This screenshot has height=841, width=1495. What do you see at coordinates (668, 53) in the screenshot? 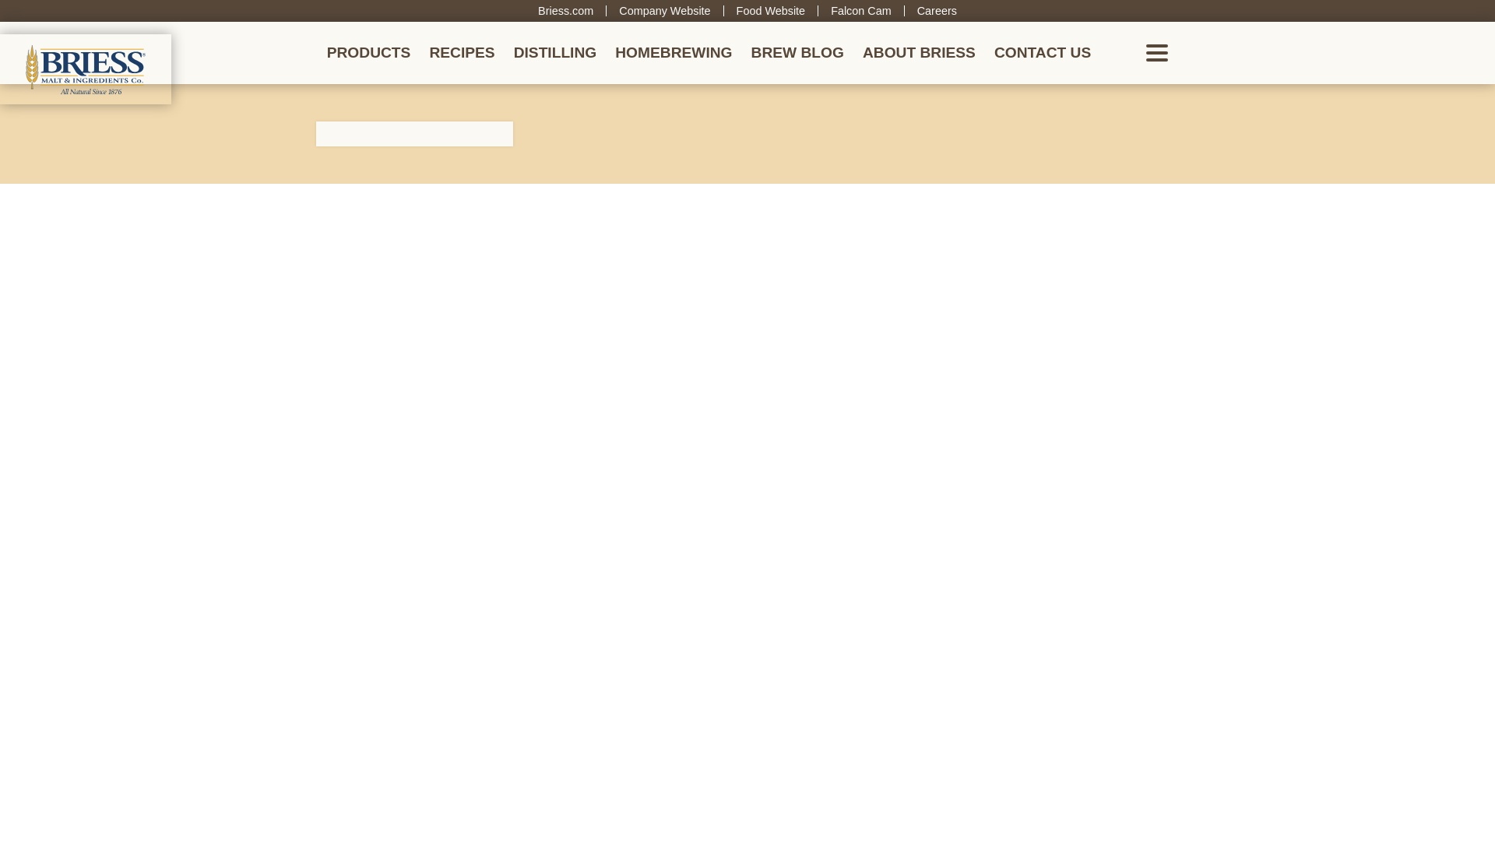
I see `HOMEBREWING` at bounding box center [668, 53].